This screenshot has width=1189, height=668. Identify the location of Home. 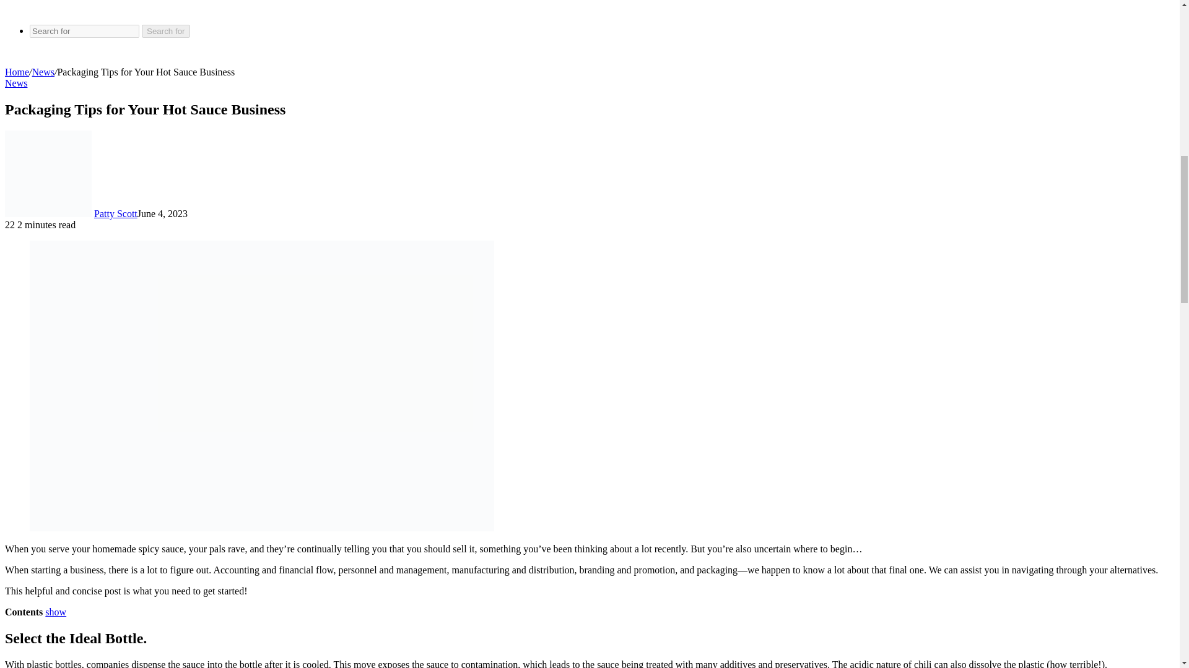
(16, 72).